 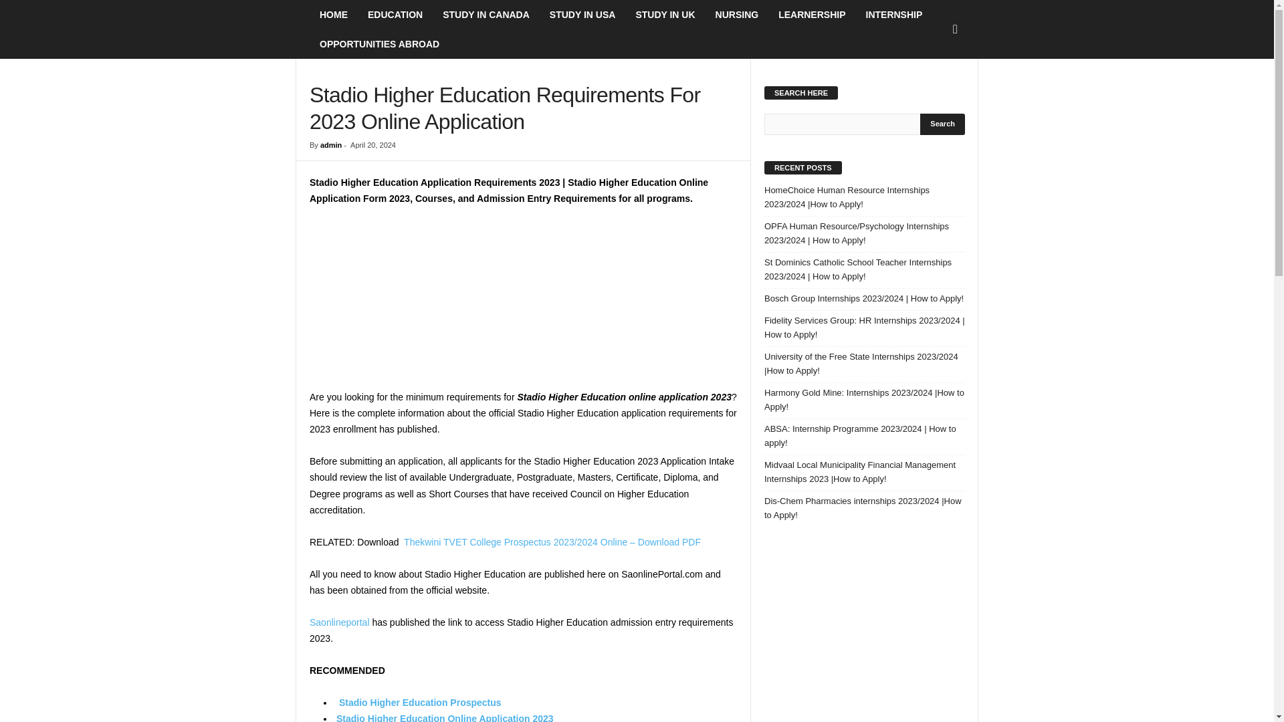 I want to click on EDUCATION, so click(x=395, y=15).